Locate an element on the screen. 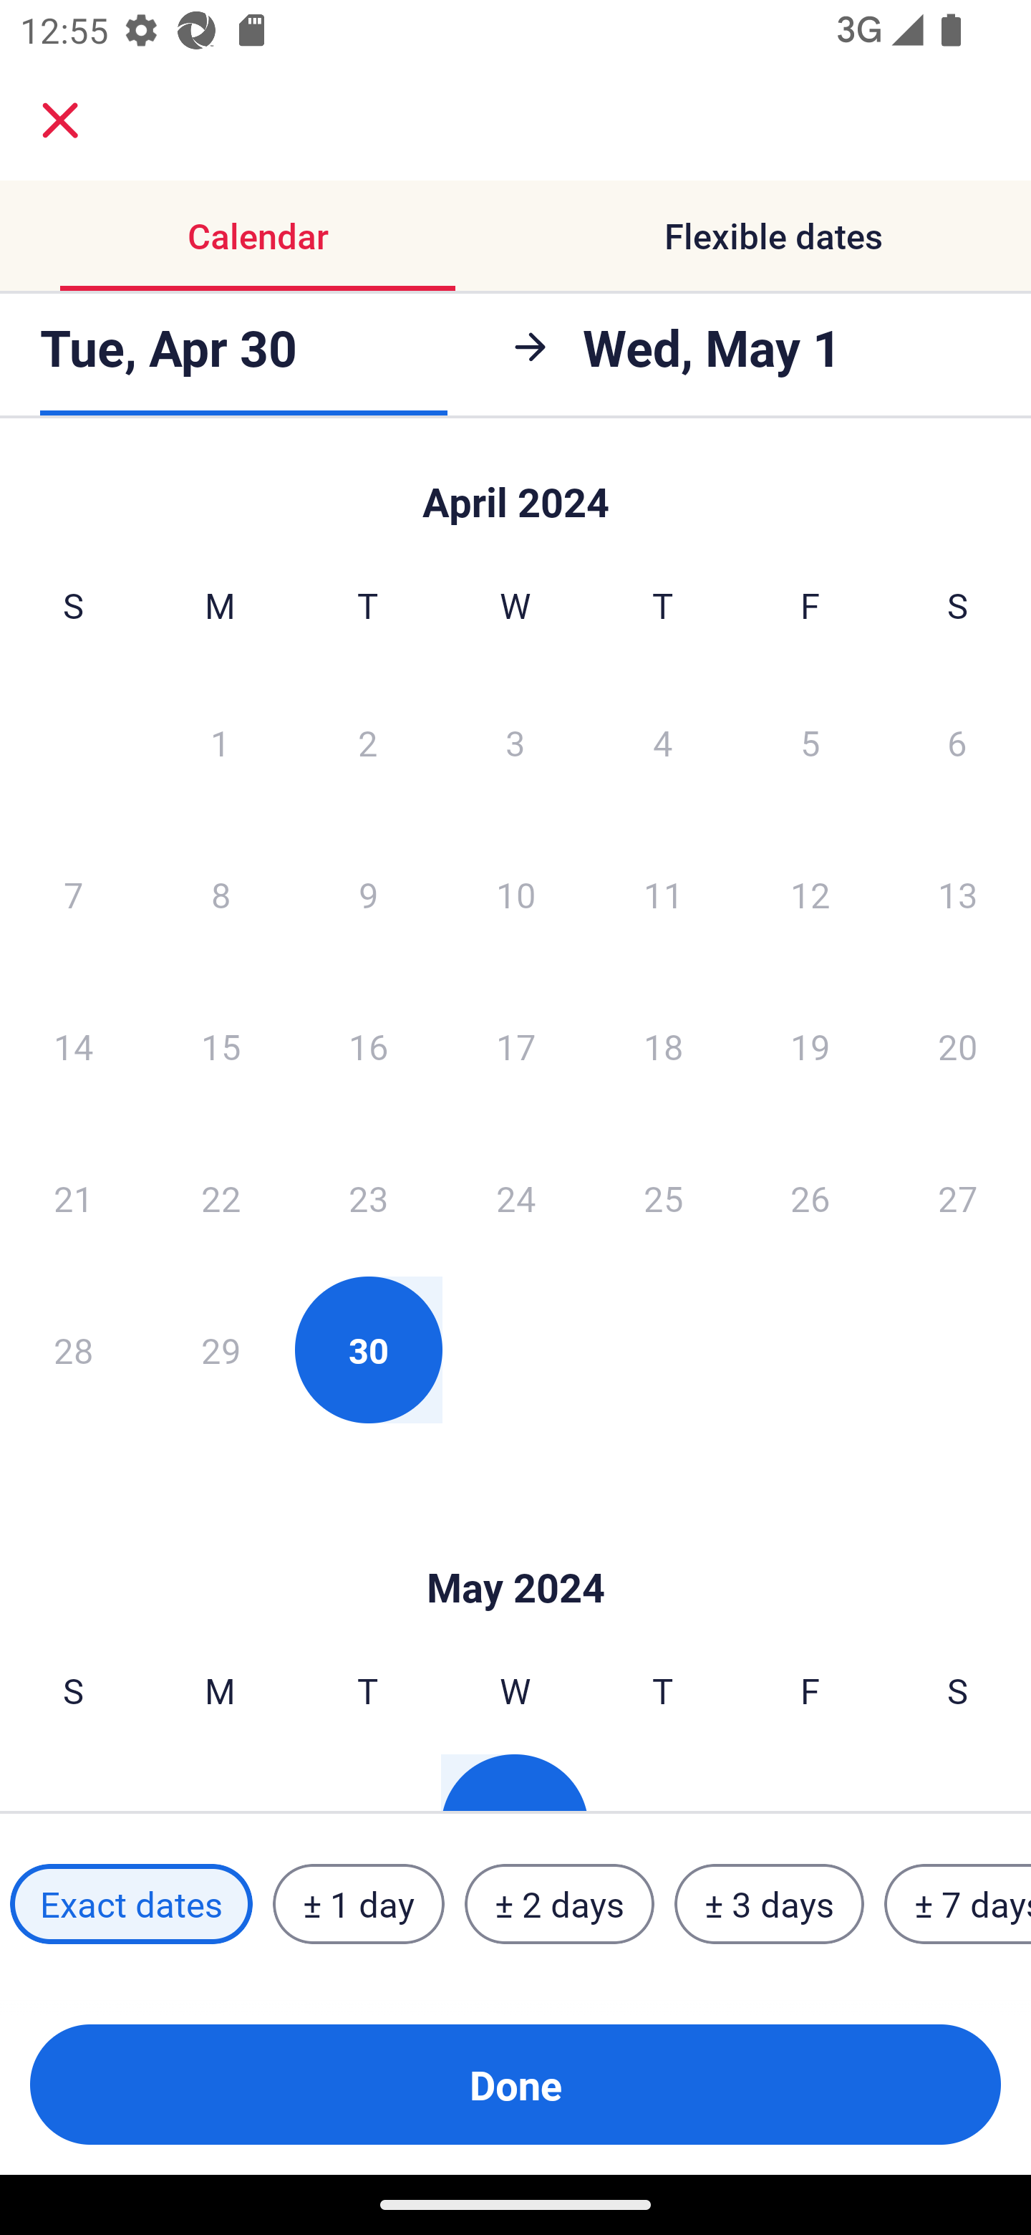 This screenshot has height=2235, width=1031. 23 Tuesday, April 23, 2024 is located at coordinates (368, 1198).